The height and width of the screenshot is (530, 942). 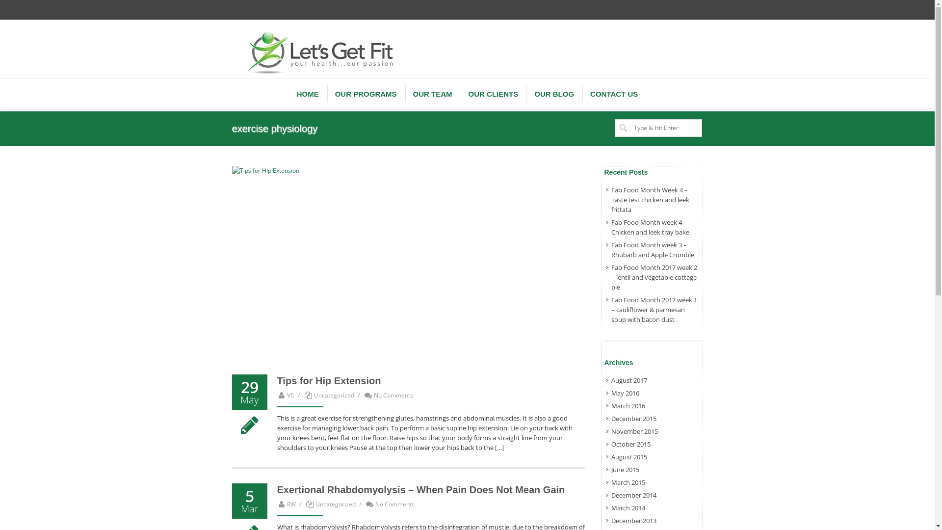 What do you see at coordinates (632, 521) in the screenshot?
I see `December 2013` at bounding box center [632, 521].